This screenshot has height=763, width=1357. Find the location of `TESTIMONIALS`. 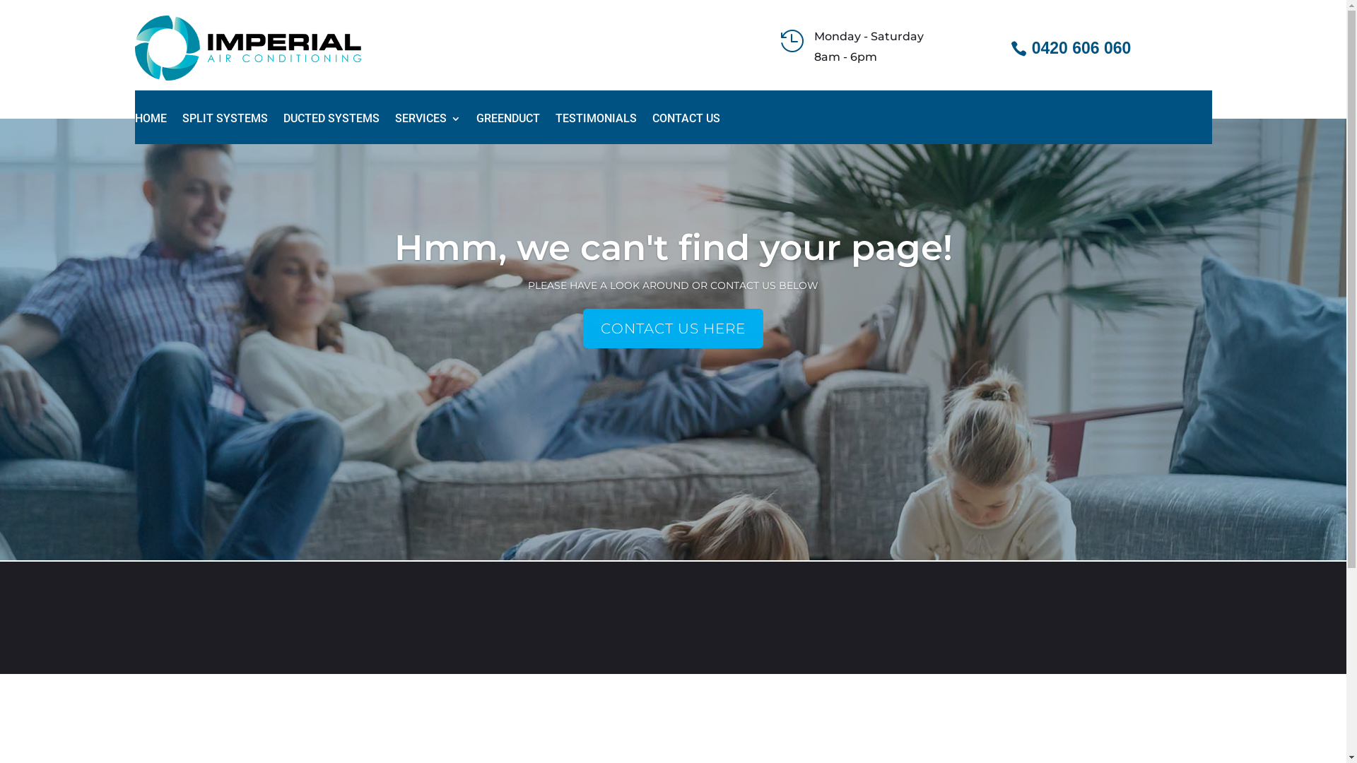

TESTIMONIALS is located at coordinates (597, 129).